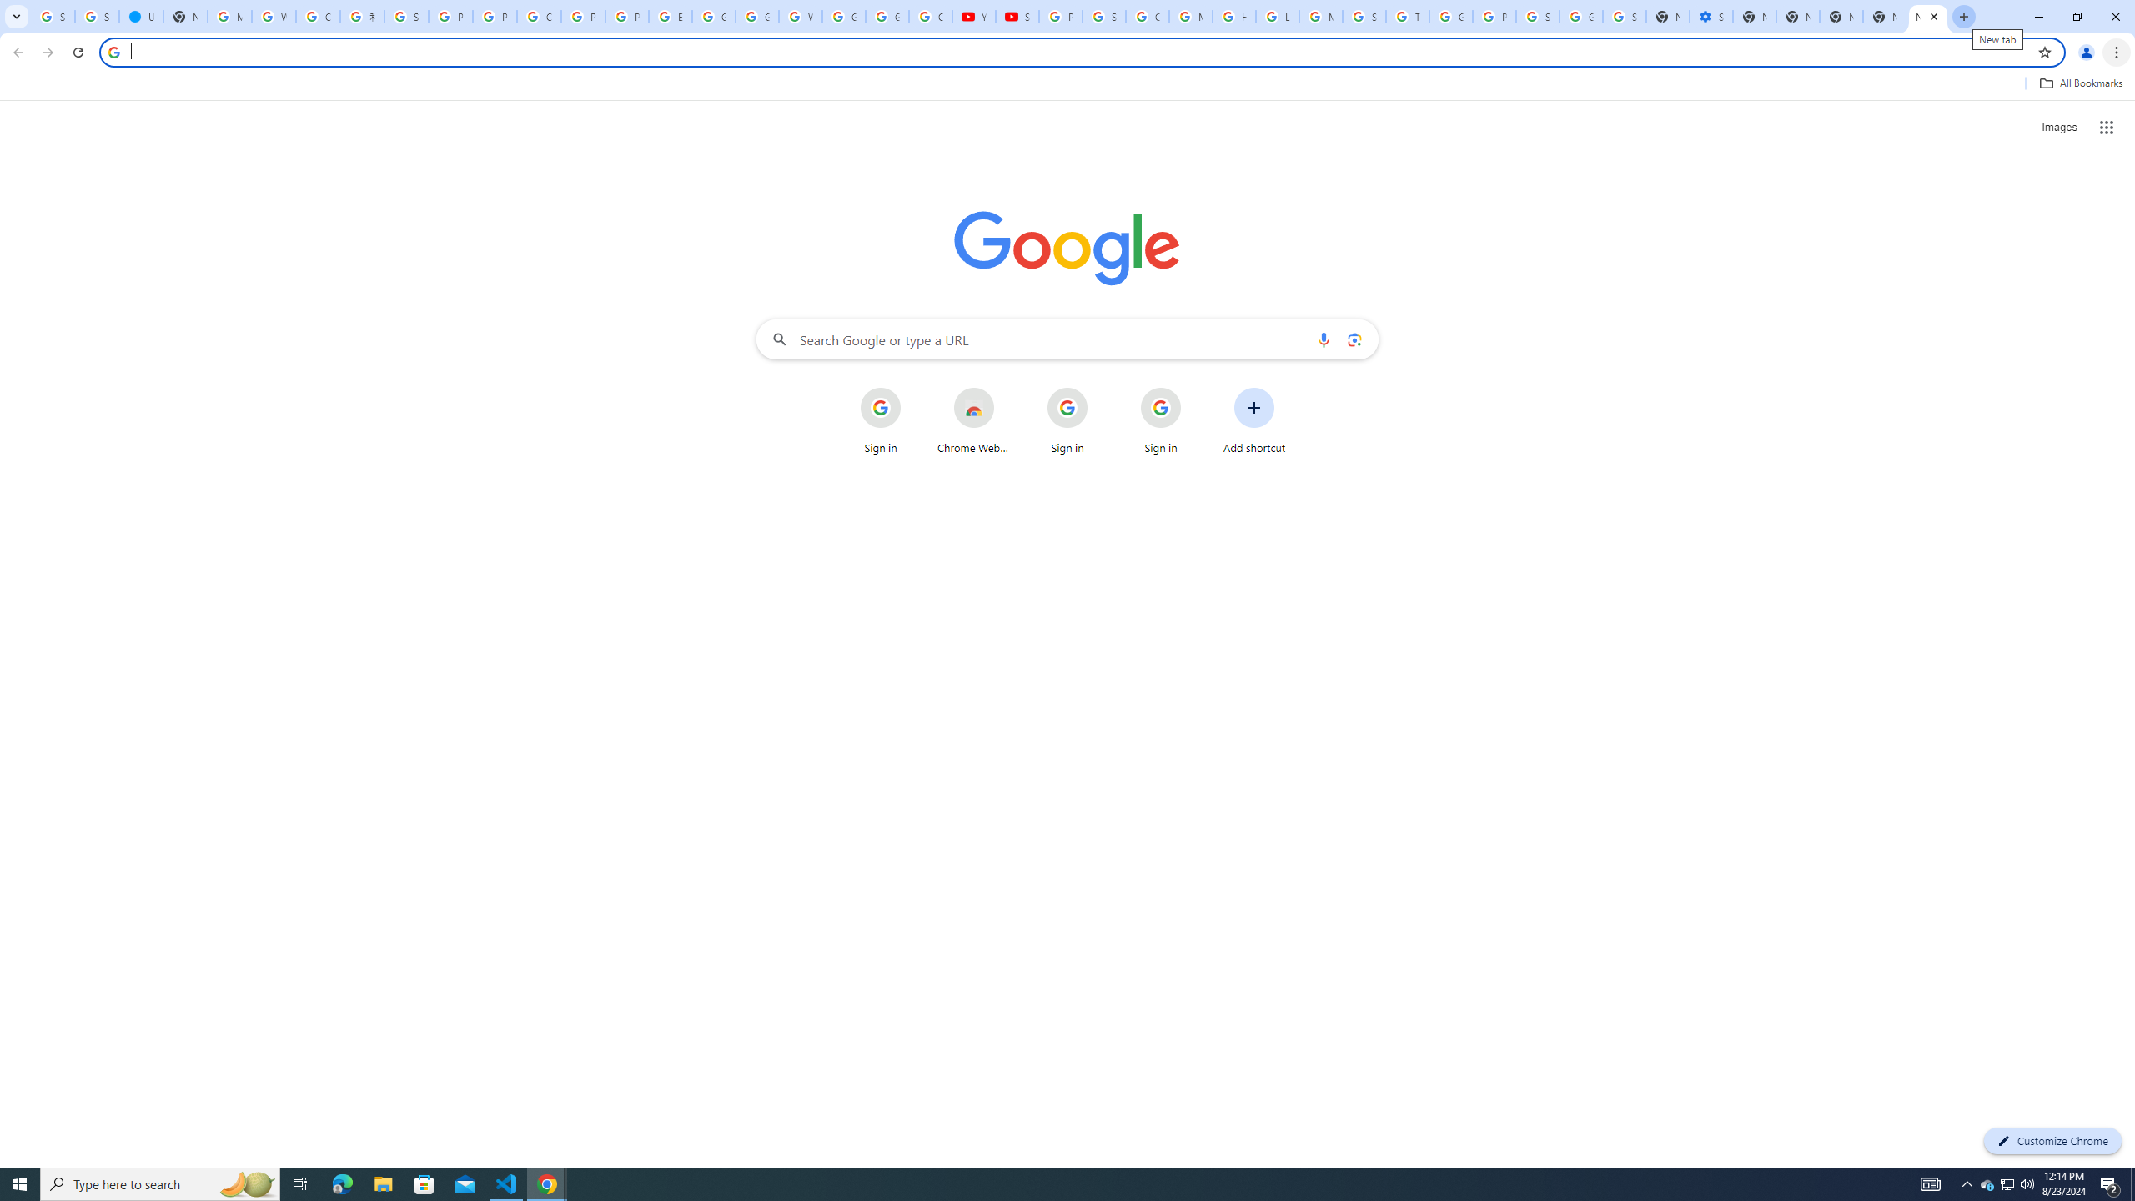 Image resolution: width=2135 pixels, height=1201 pixels. I want to click on Settings - Performance, so click(1711, 17).